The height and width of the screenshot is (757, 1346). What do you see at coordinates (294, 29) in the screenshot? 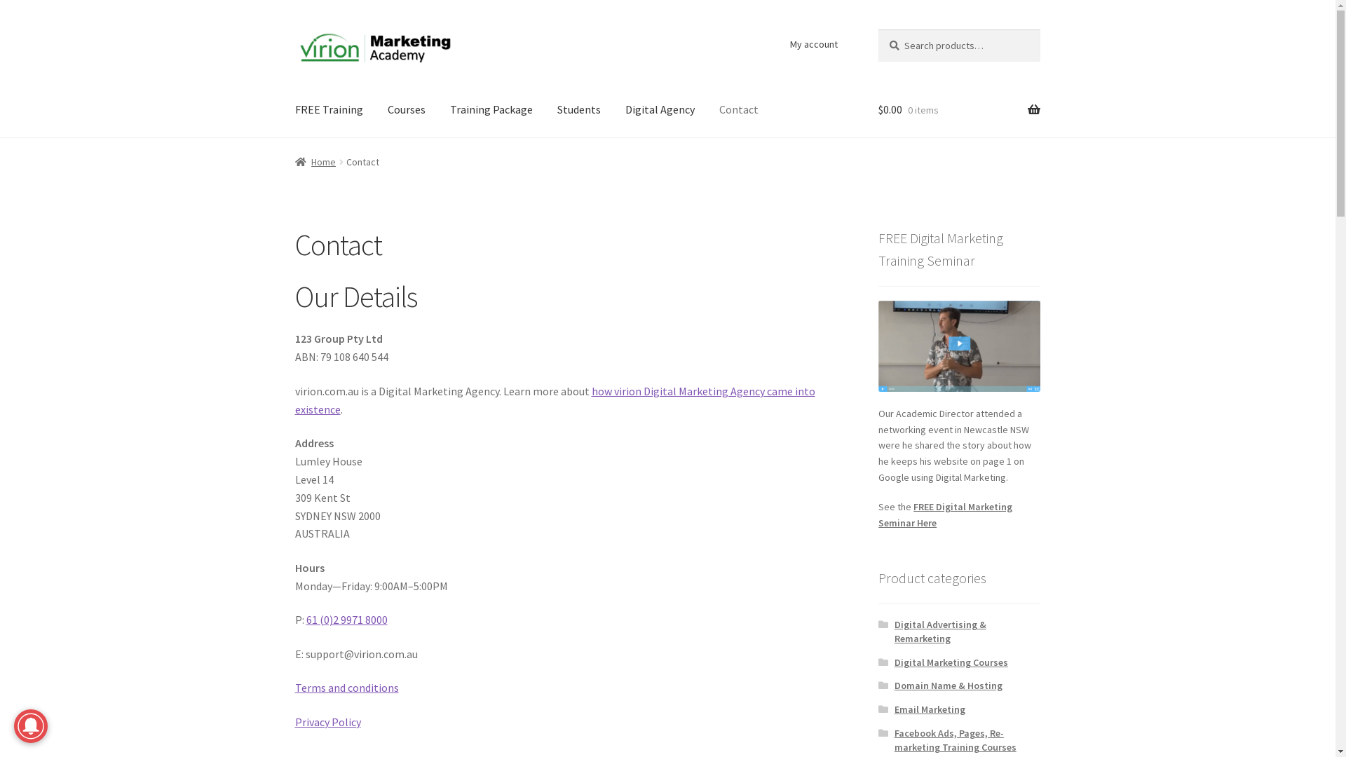
I see `Skip to navigation` at bounding box center [294, 29].